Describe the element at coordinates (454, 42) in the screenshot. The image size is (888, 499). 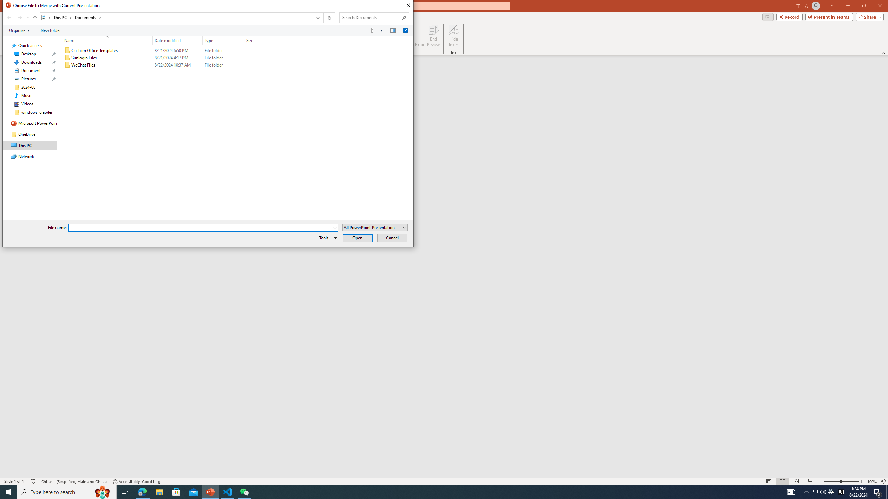
I see `More Options` at that location.